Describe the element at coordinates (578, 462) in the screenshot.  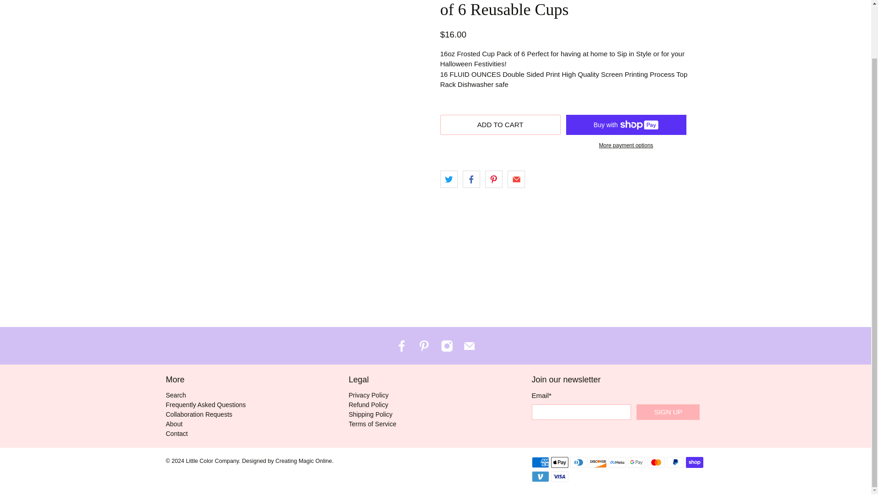
I see `Diners Club` at that location.